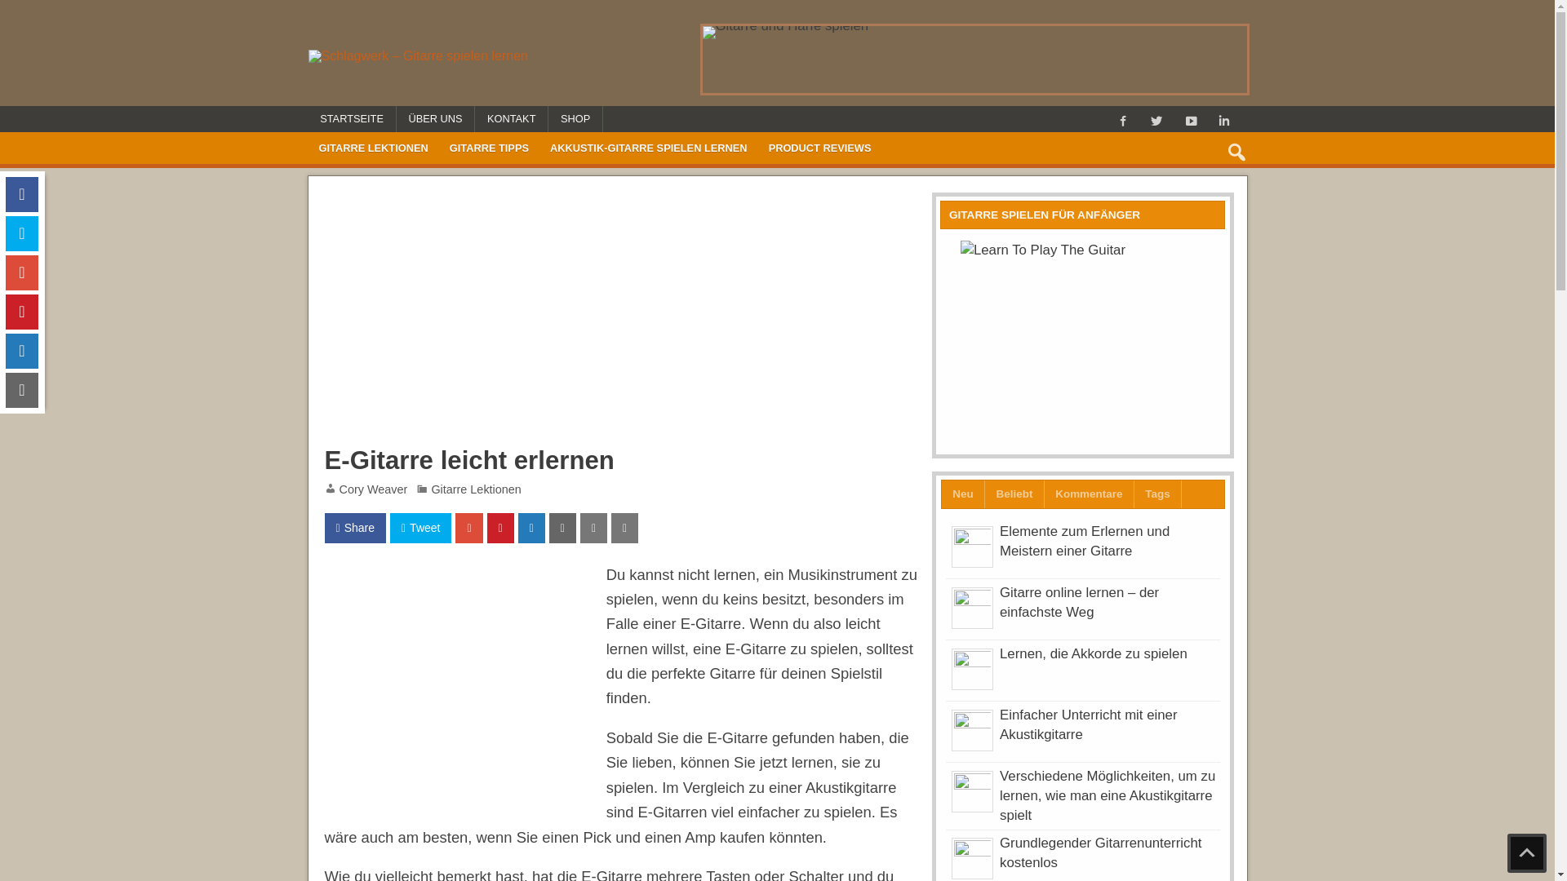 The height and width of the screenshot is (881, 1567). I want to click on GITARRE TIPPS, so click(490, 148).